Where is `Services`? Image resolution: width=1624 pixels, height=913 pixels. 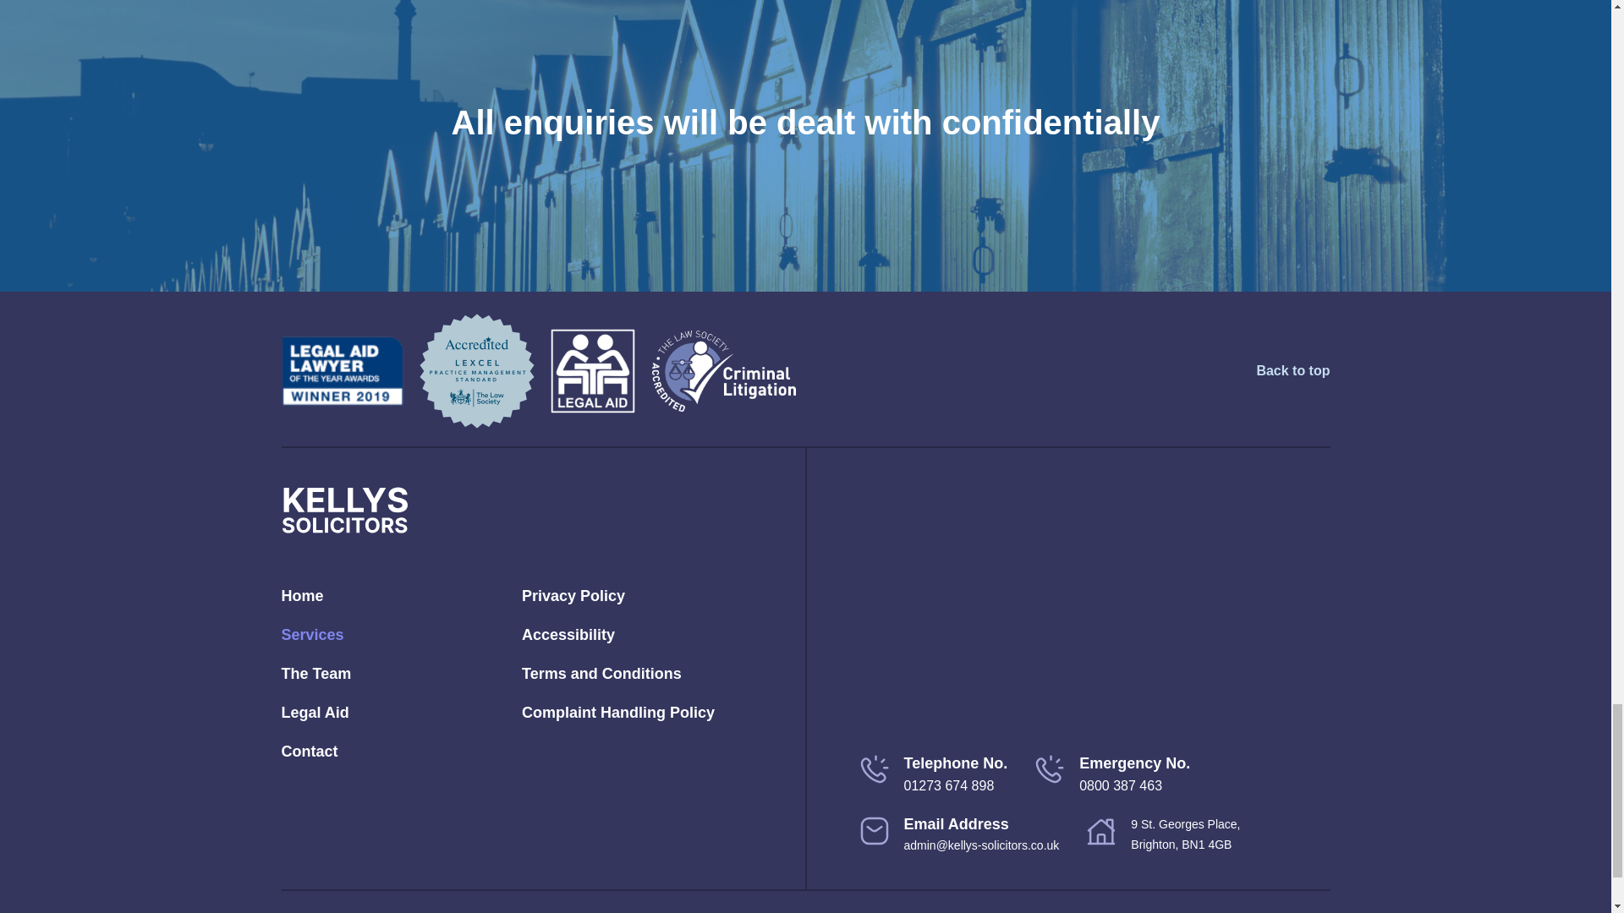 Services is located at coordinates (397, 634).